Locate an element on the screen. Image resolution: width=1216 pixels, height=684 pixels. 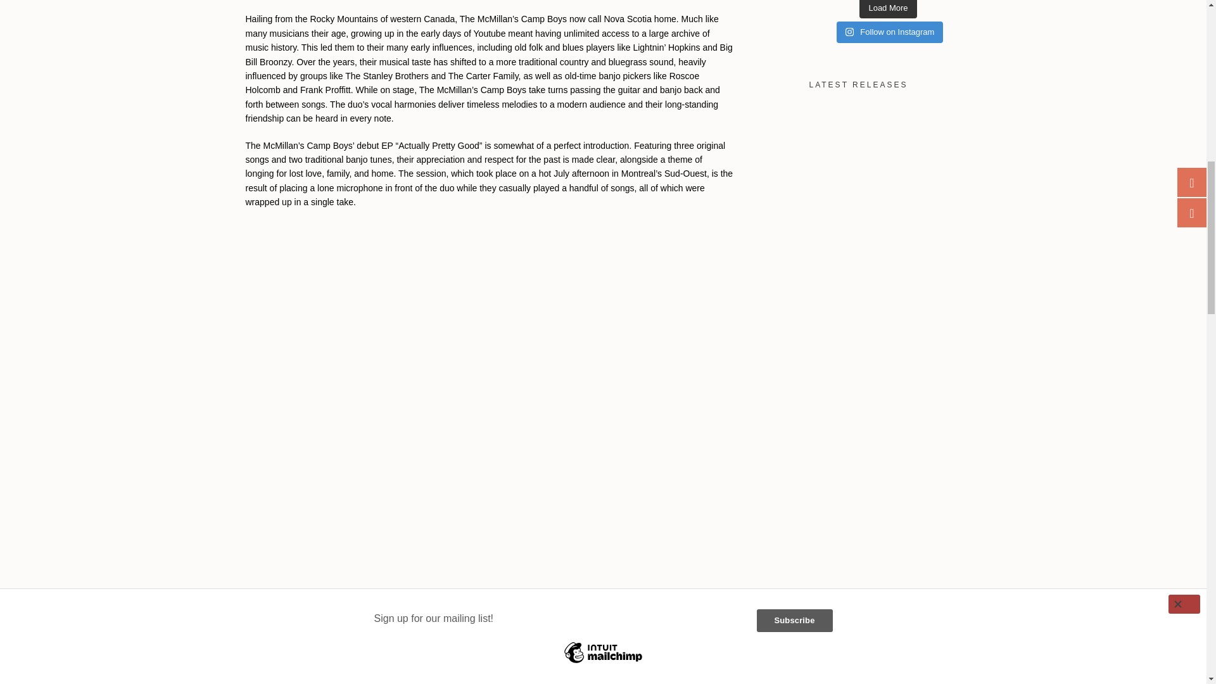
Follow on Instagram is located at coordinates (889, 32).